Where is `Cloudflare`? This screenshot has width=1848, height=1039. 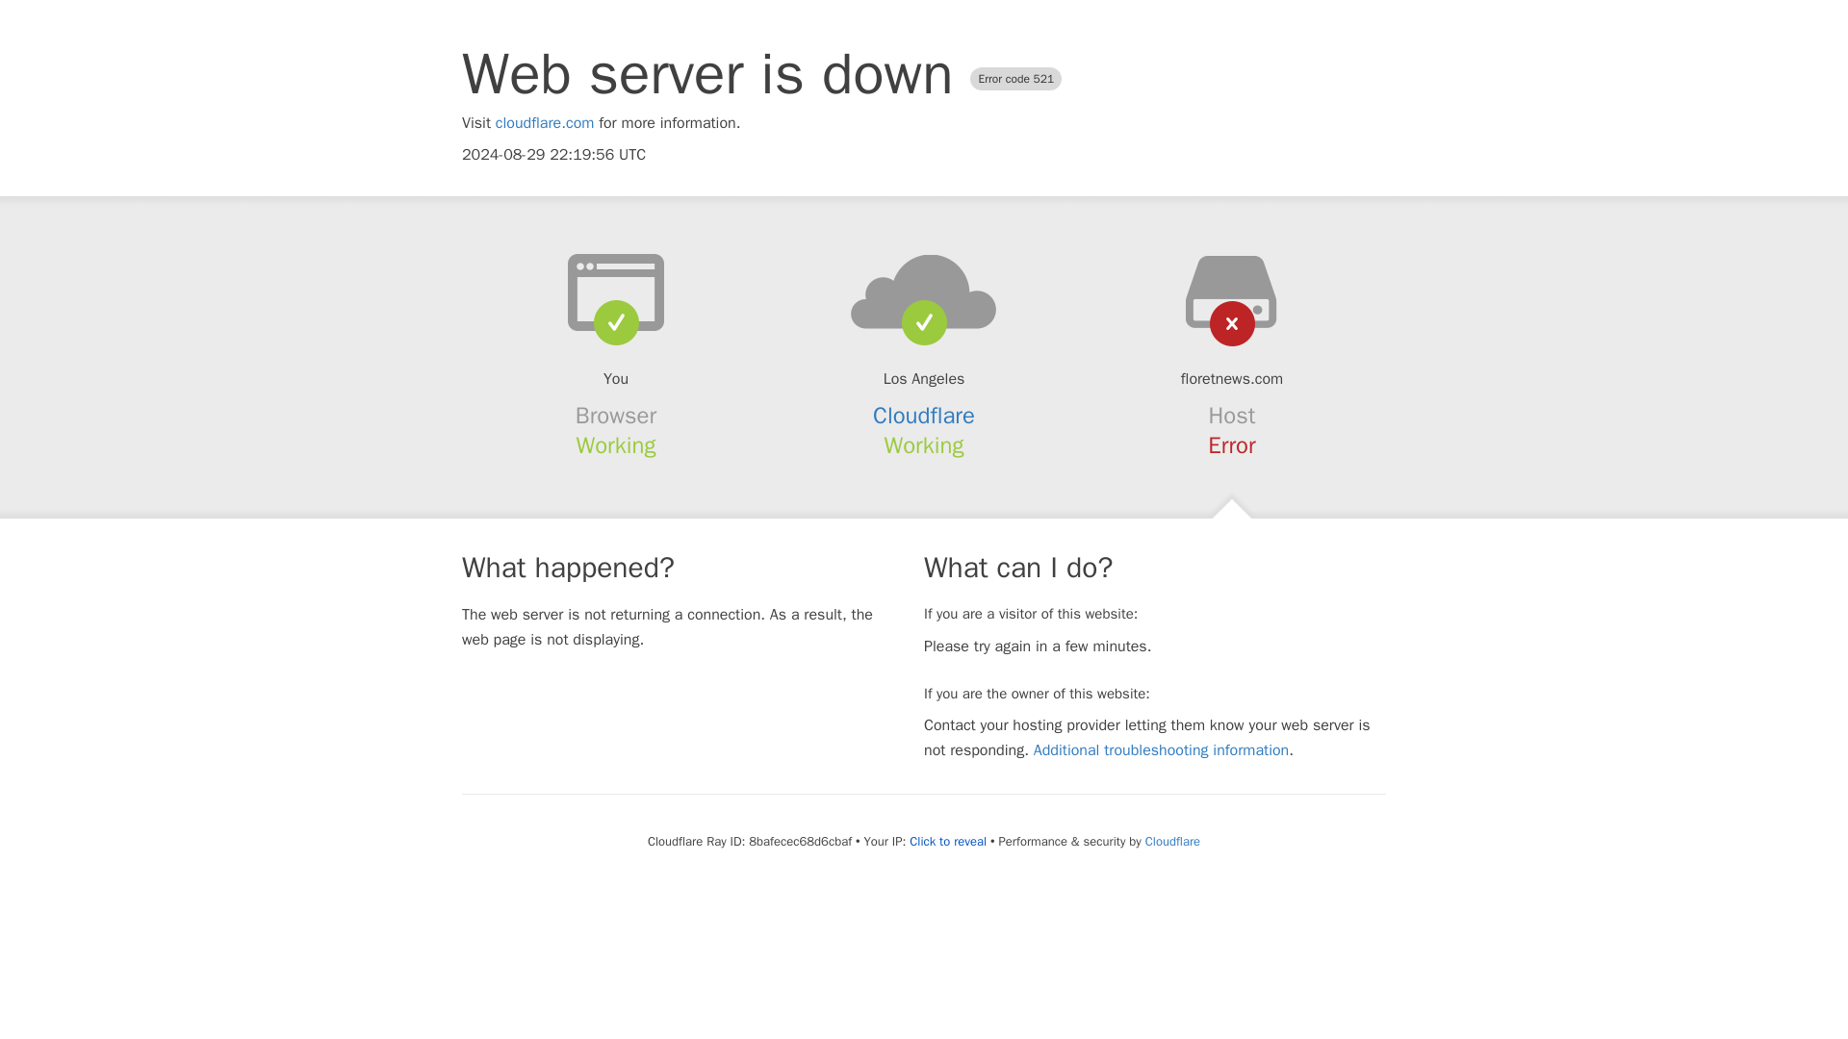
Cloudflare is located at coordinates (924, 416).